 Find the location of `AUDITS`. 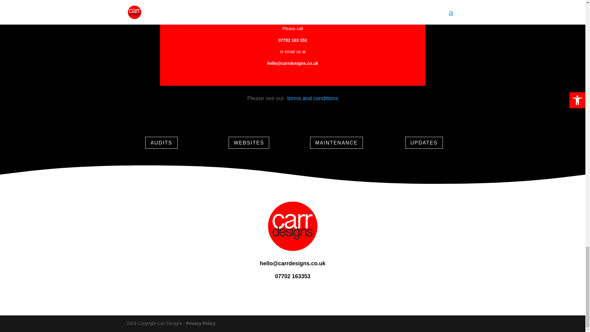

AUDITS is located at coordinates (161, 143).